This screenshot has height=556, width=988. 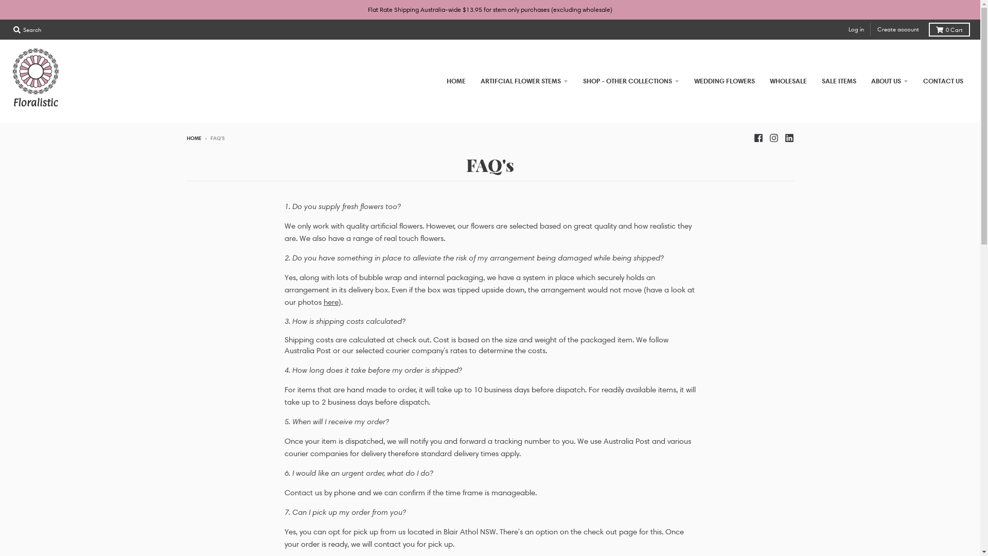 What do you see at coordinates (943, 81) in the screenshot?
I see `CONTACT US` at bounding box center [943, 81].